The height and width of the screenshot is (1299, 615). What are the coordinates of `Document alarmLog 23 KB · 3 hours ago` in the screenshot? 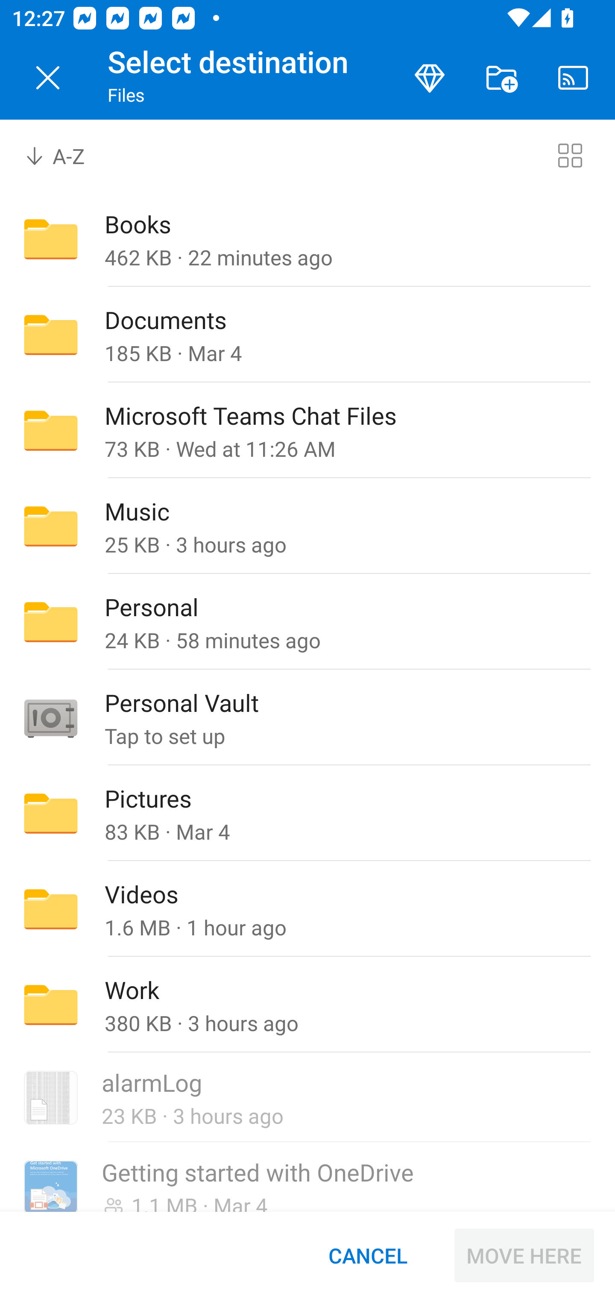 It's located at (307, 1098).